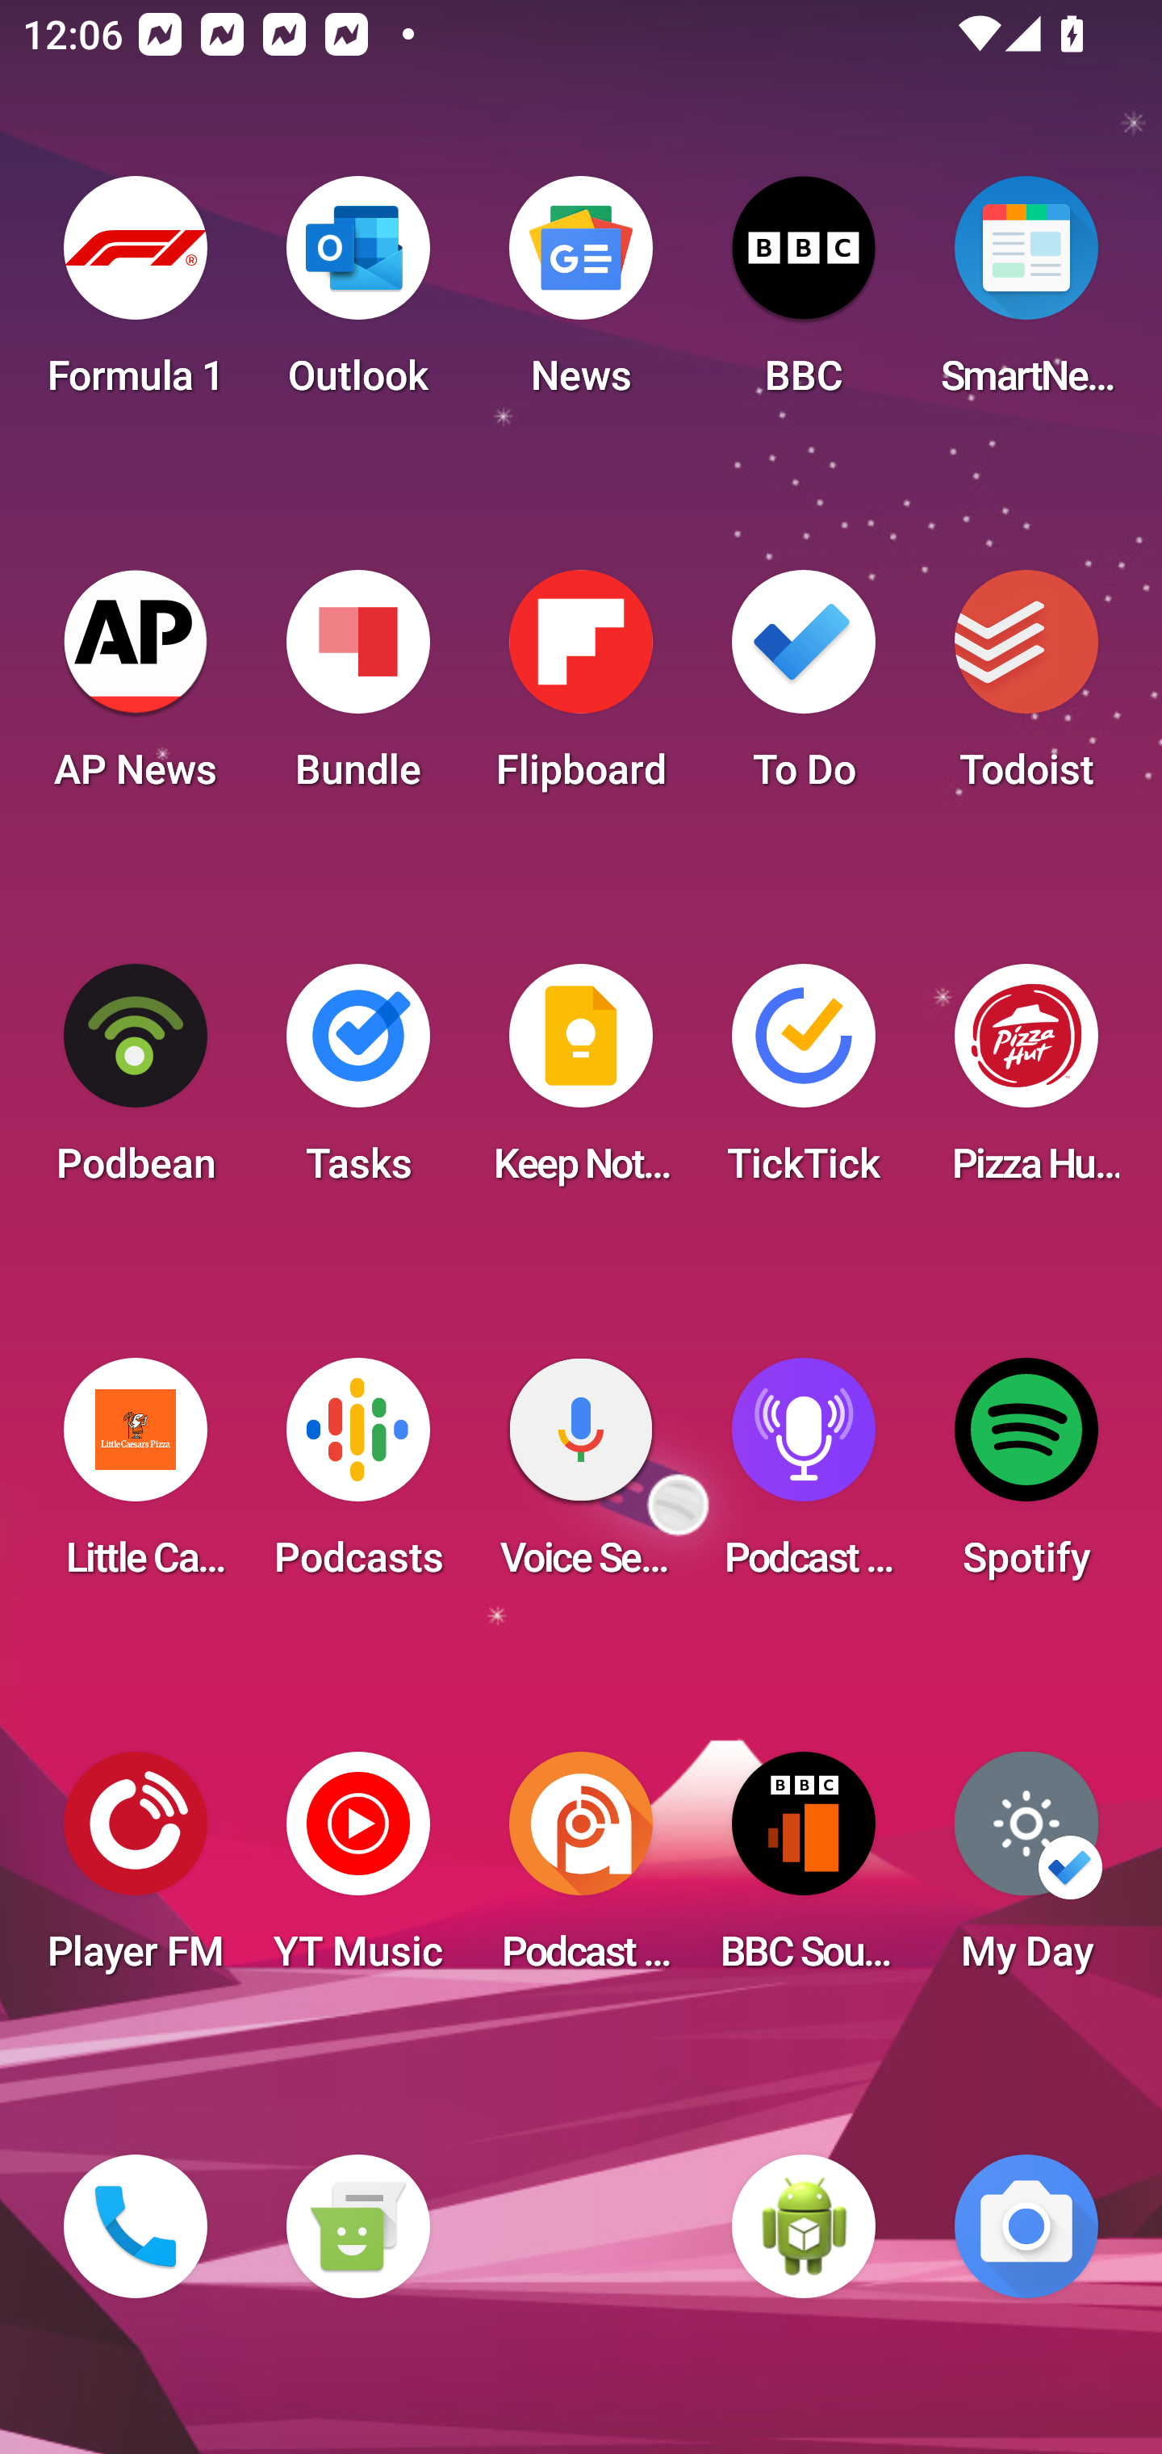 The height and width of the screenshot is (2454, 1162). What do you see at coordinates (1026, 689) in the screenshot?
I see `Todoist` at bounding box center [1026, 689].